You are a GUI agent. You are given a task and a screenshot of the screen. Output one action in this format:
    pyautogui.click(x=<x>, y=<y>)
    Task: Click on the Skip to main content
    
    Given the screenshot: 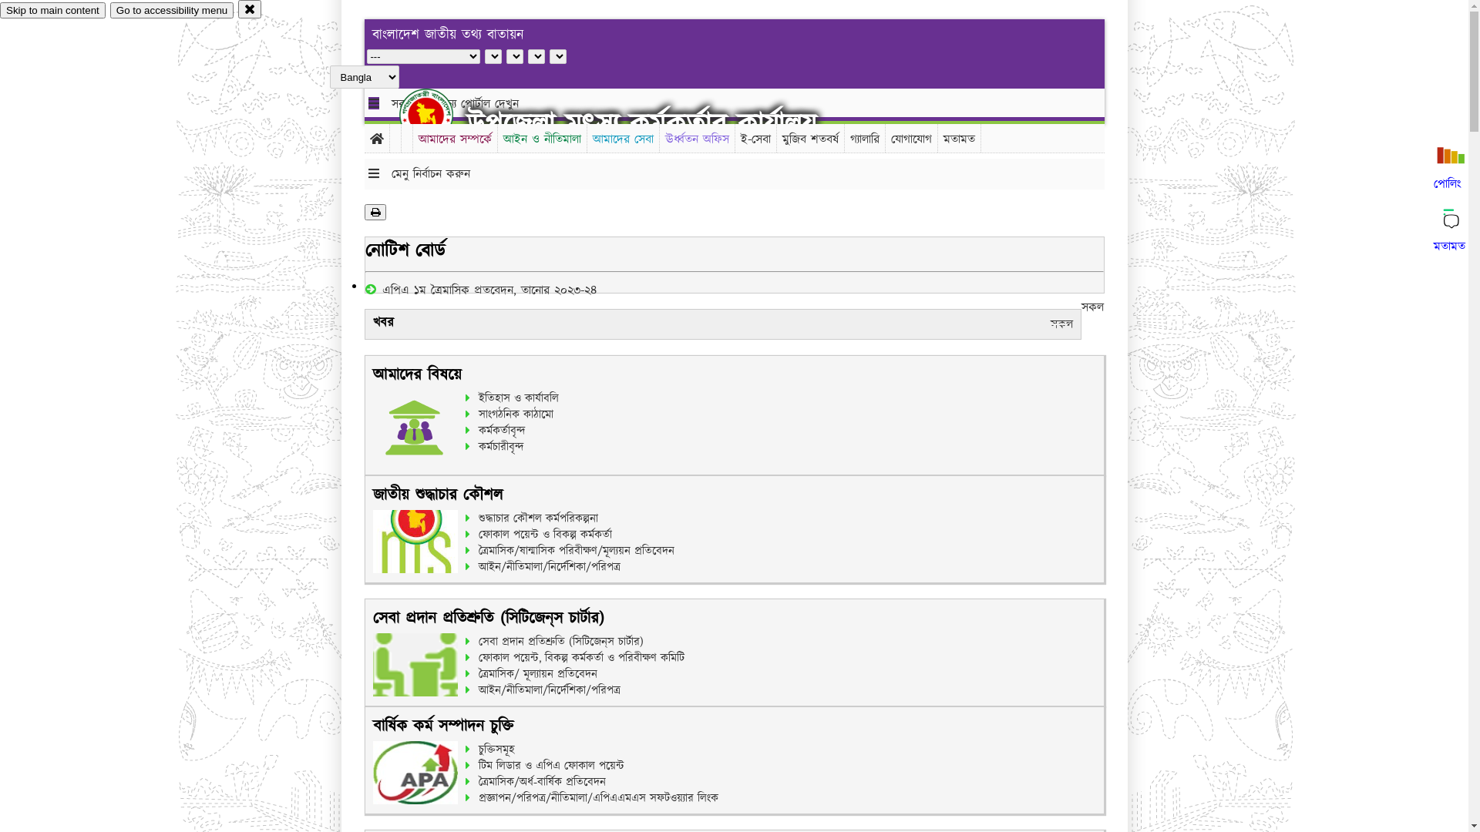 What is the action you would take?
    pyautogui.click(x=52, y=11)
    